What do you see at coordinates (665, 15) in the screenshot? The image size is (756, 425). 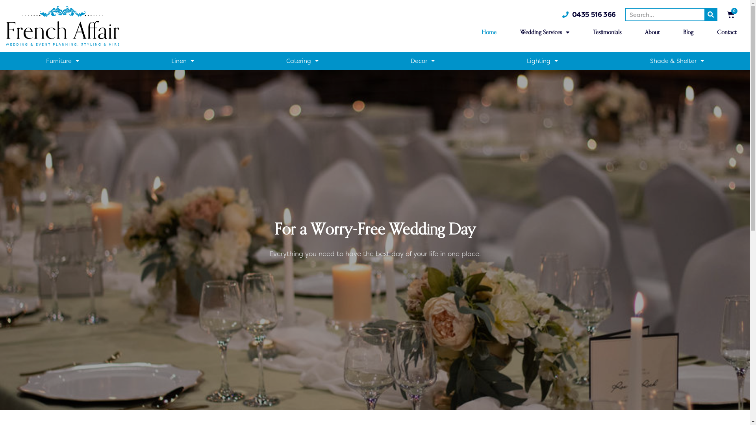 I see `Search` at bounding box center [665, 15].